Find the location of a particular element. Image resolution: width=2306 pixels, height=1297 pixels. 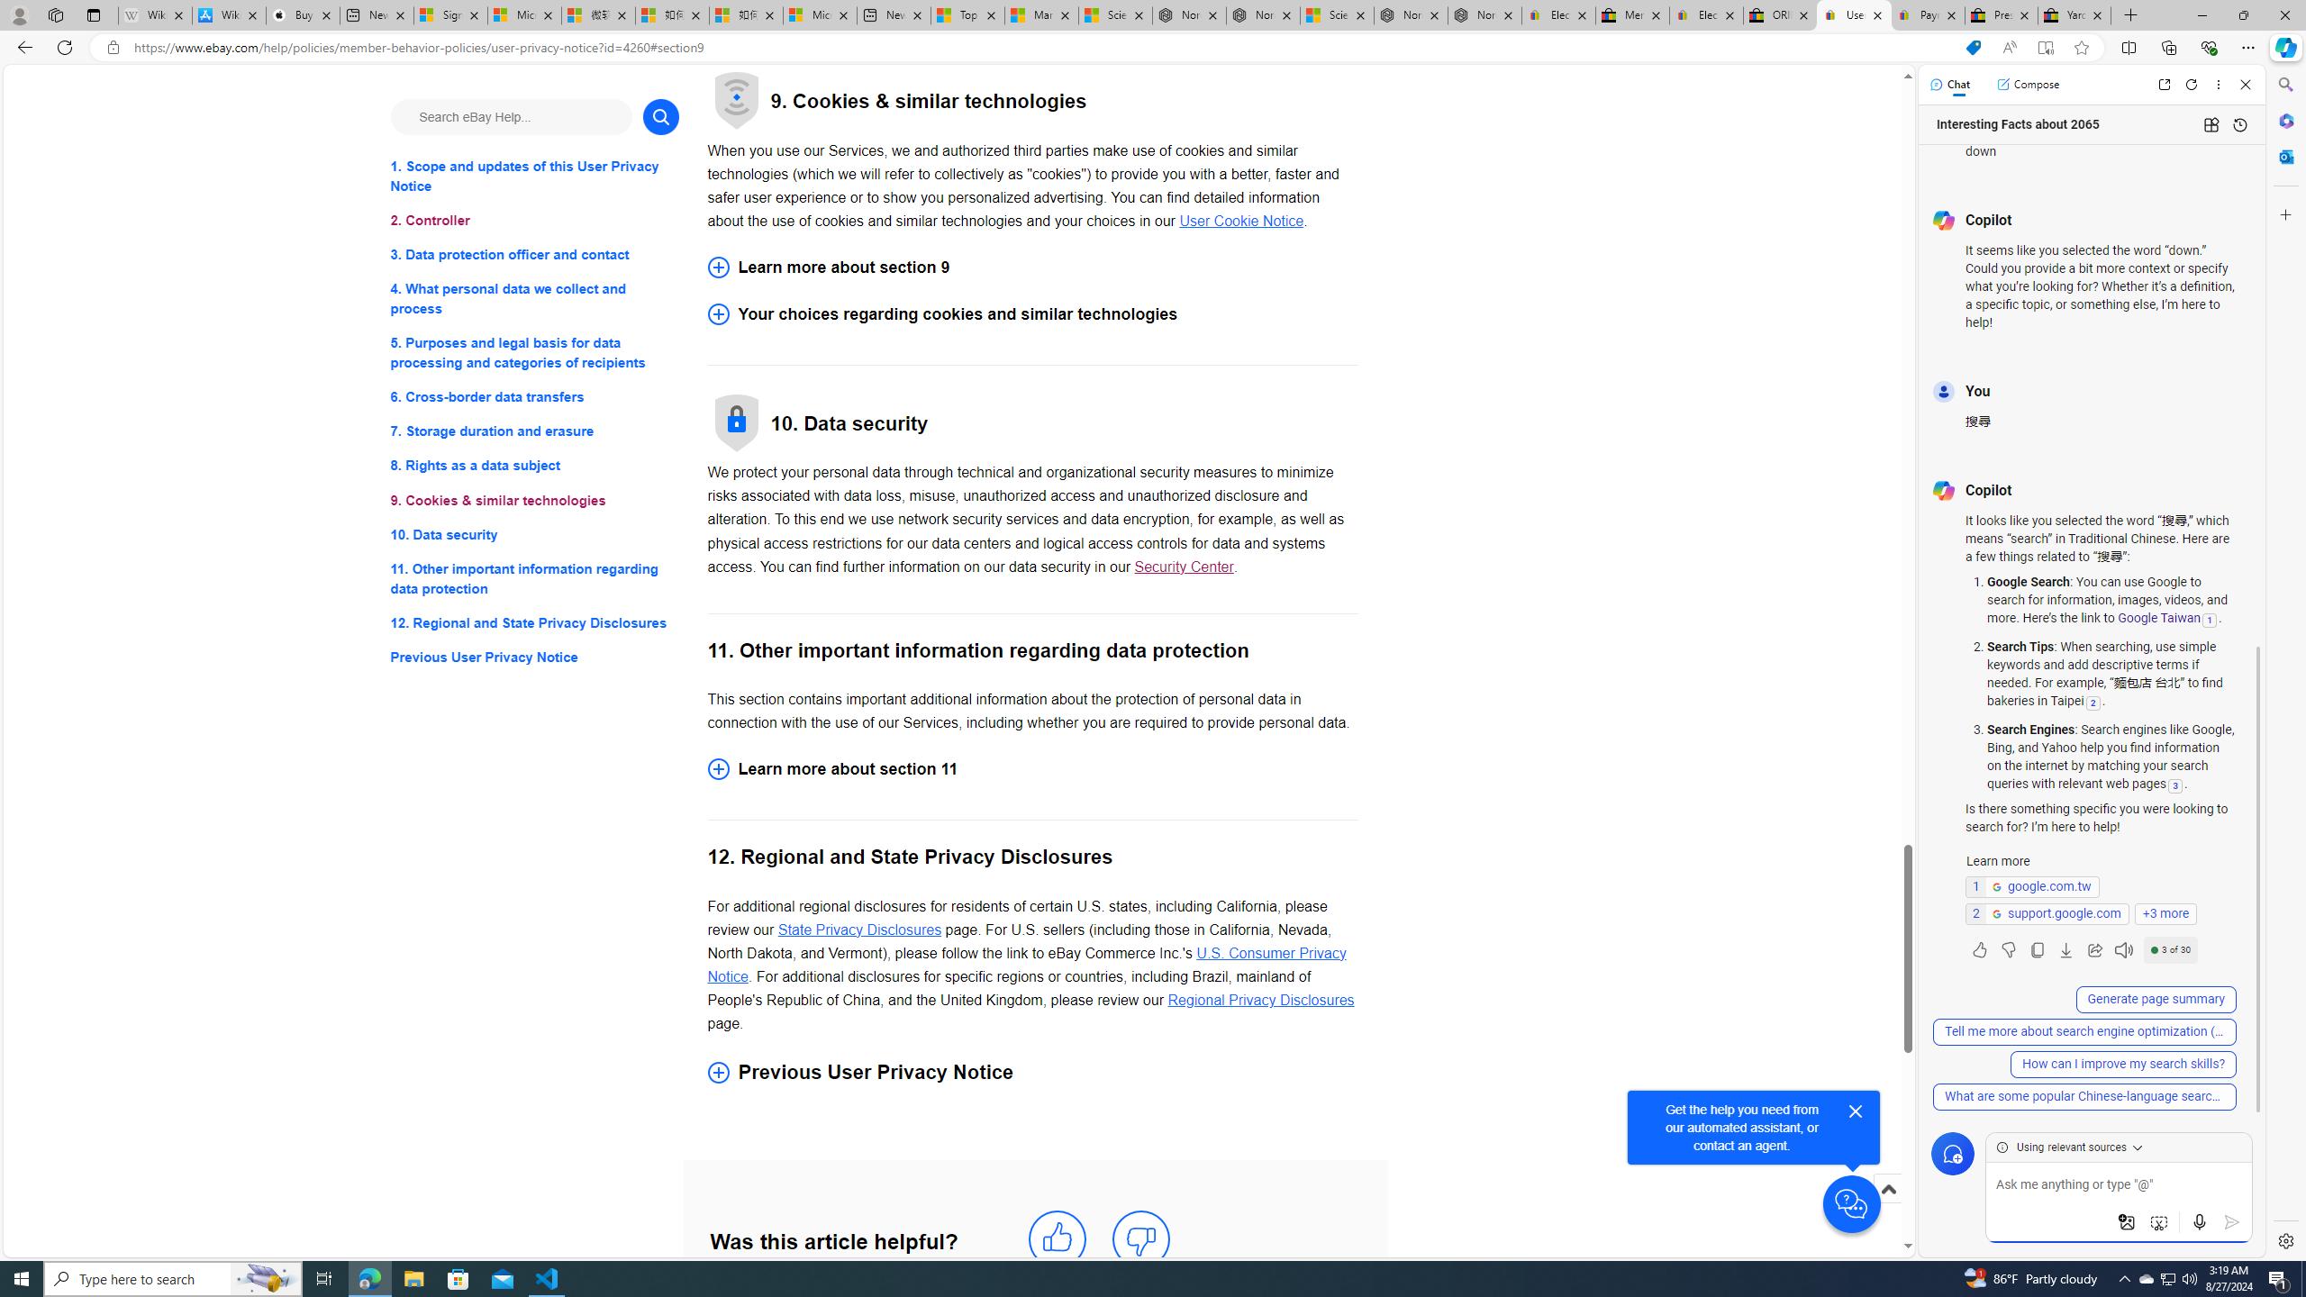

Learn more about section 11 is located at coordinates (1032, 769).